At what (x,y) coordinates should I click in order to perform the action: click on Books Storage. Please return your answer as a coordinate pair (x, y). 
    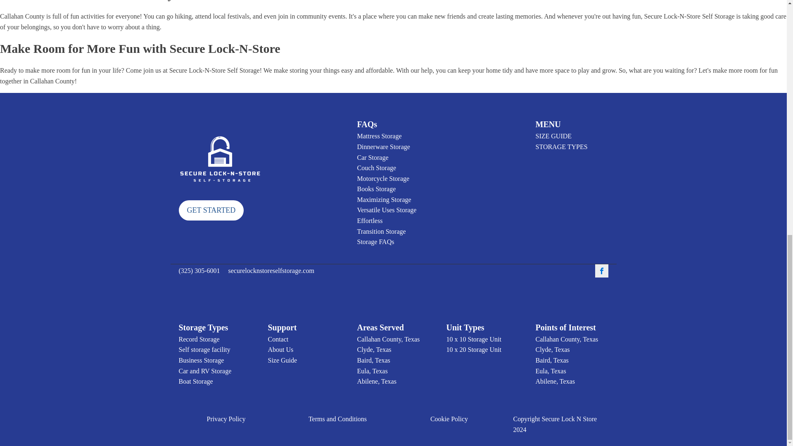
    Looking at the image, I should click on (376, 189).